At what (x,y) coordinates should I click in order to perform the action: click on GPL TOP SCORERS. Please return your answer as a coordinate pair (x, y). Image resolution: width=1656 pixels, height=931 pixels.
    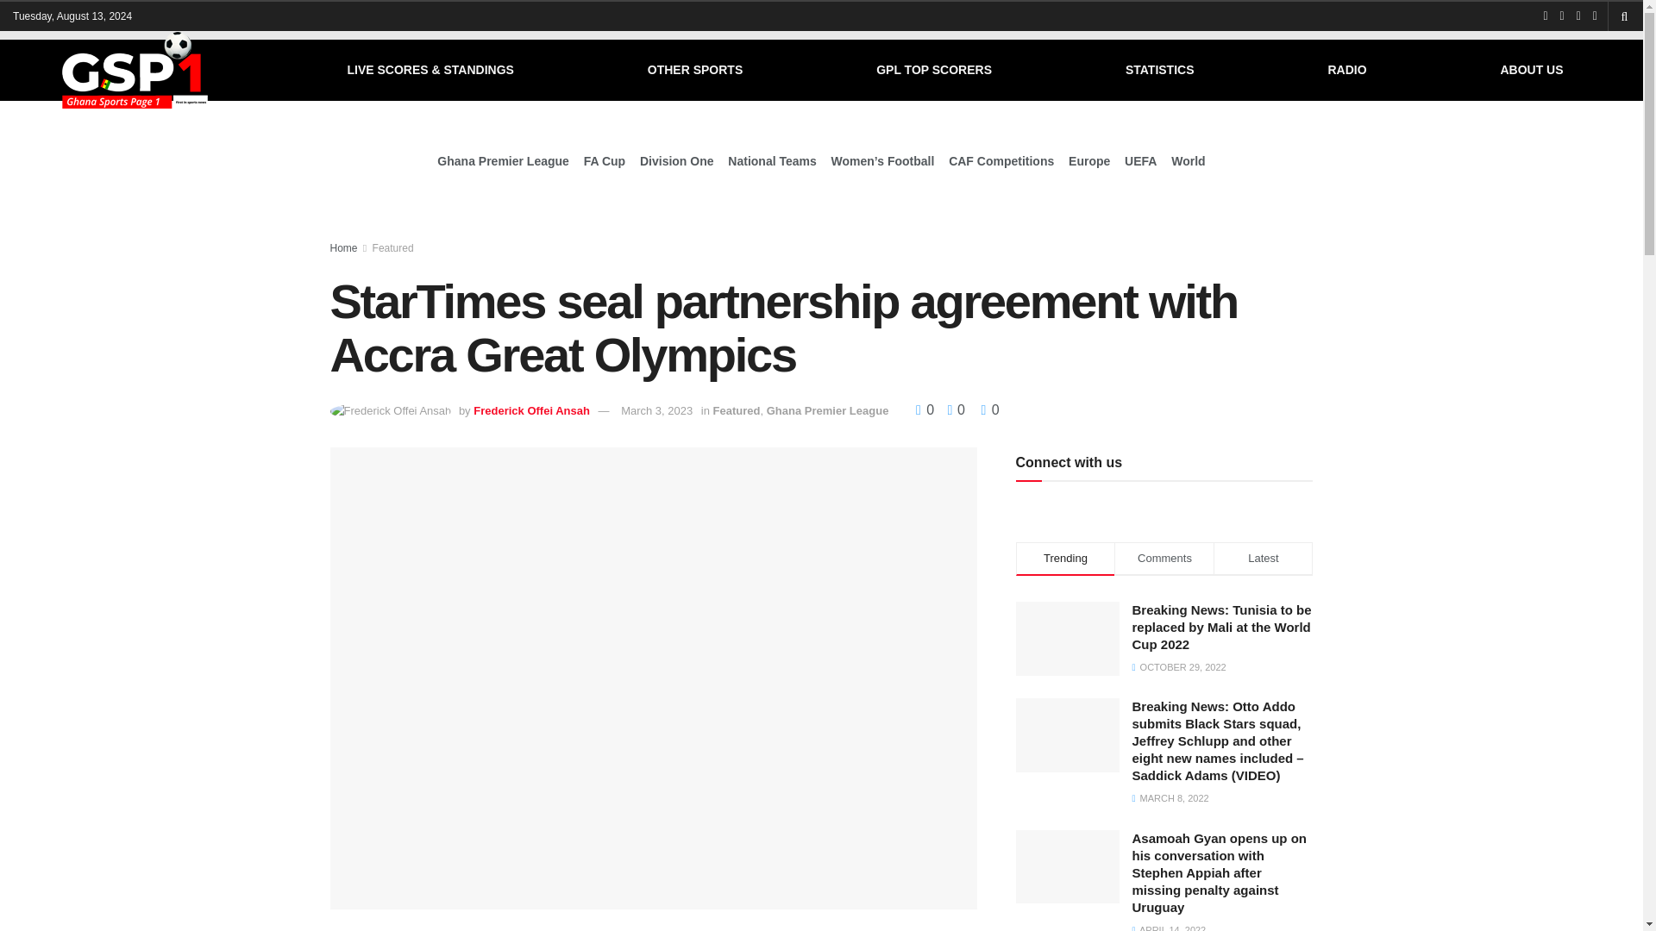
    Looking at the image, I should click on (934, 70).